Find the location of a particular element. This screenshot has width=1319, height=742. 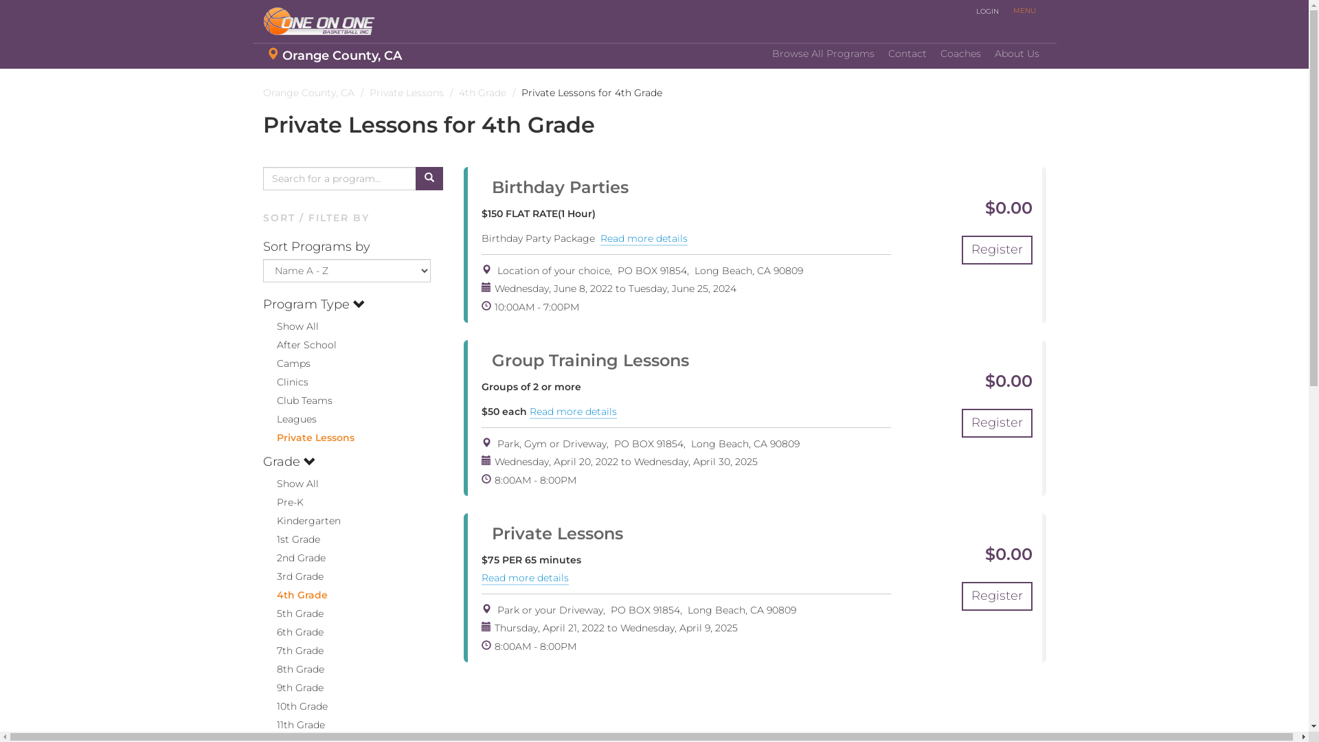

Contact is located at coordinates (907, 54).